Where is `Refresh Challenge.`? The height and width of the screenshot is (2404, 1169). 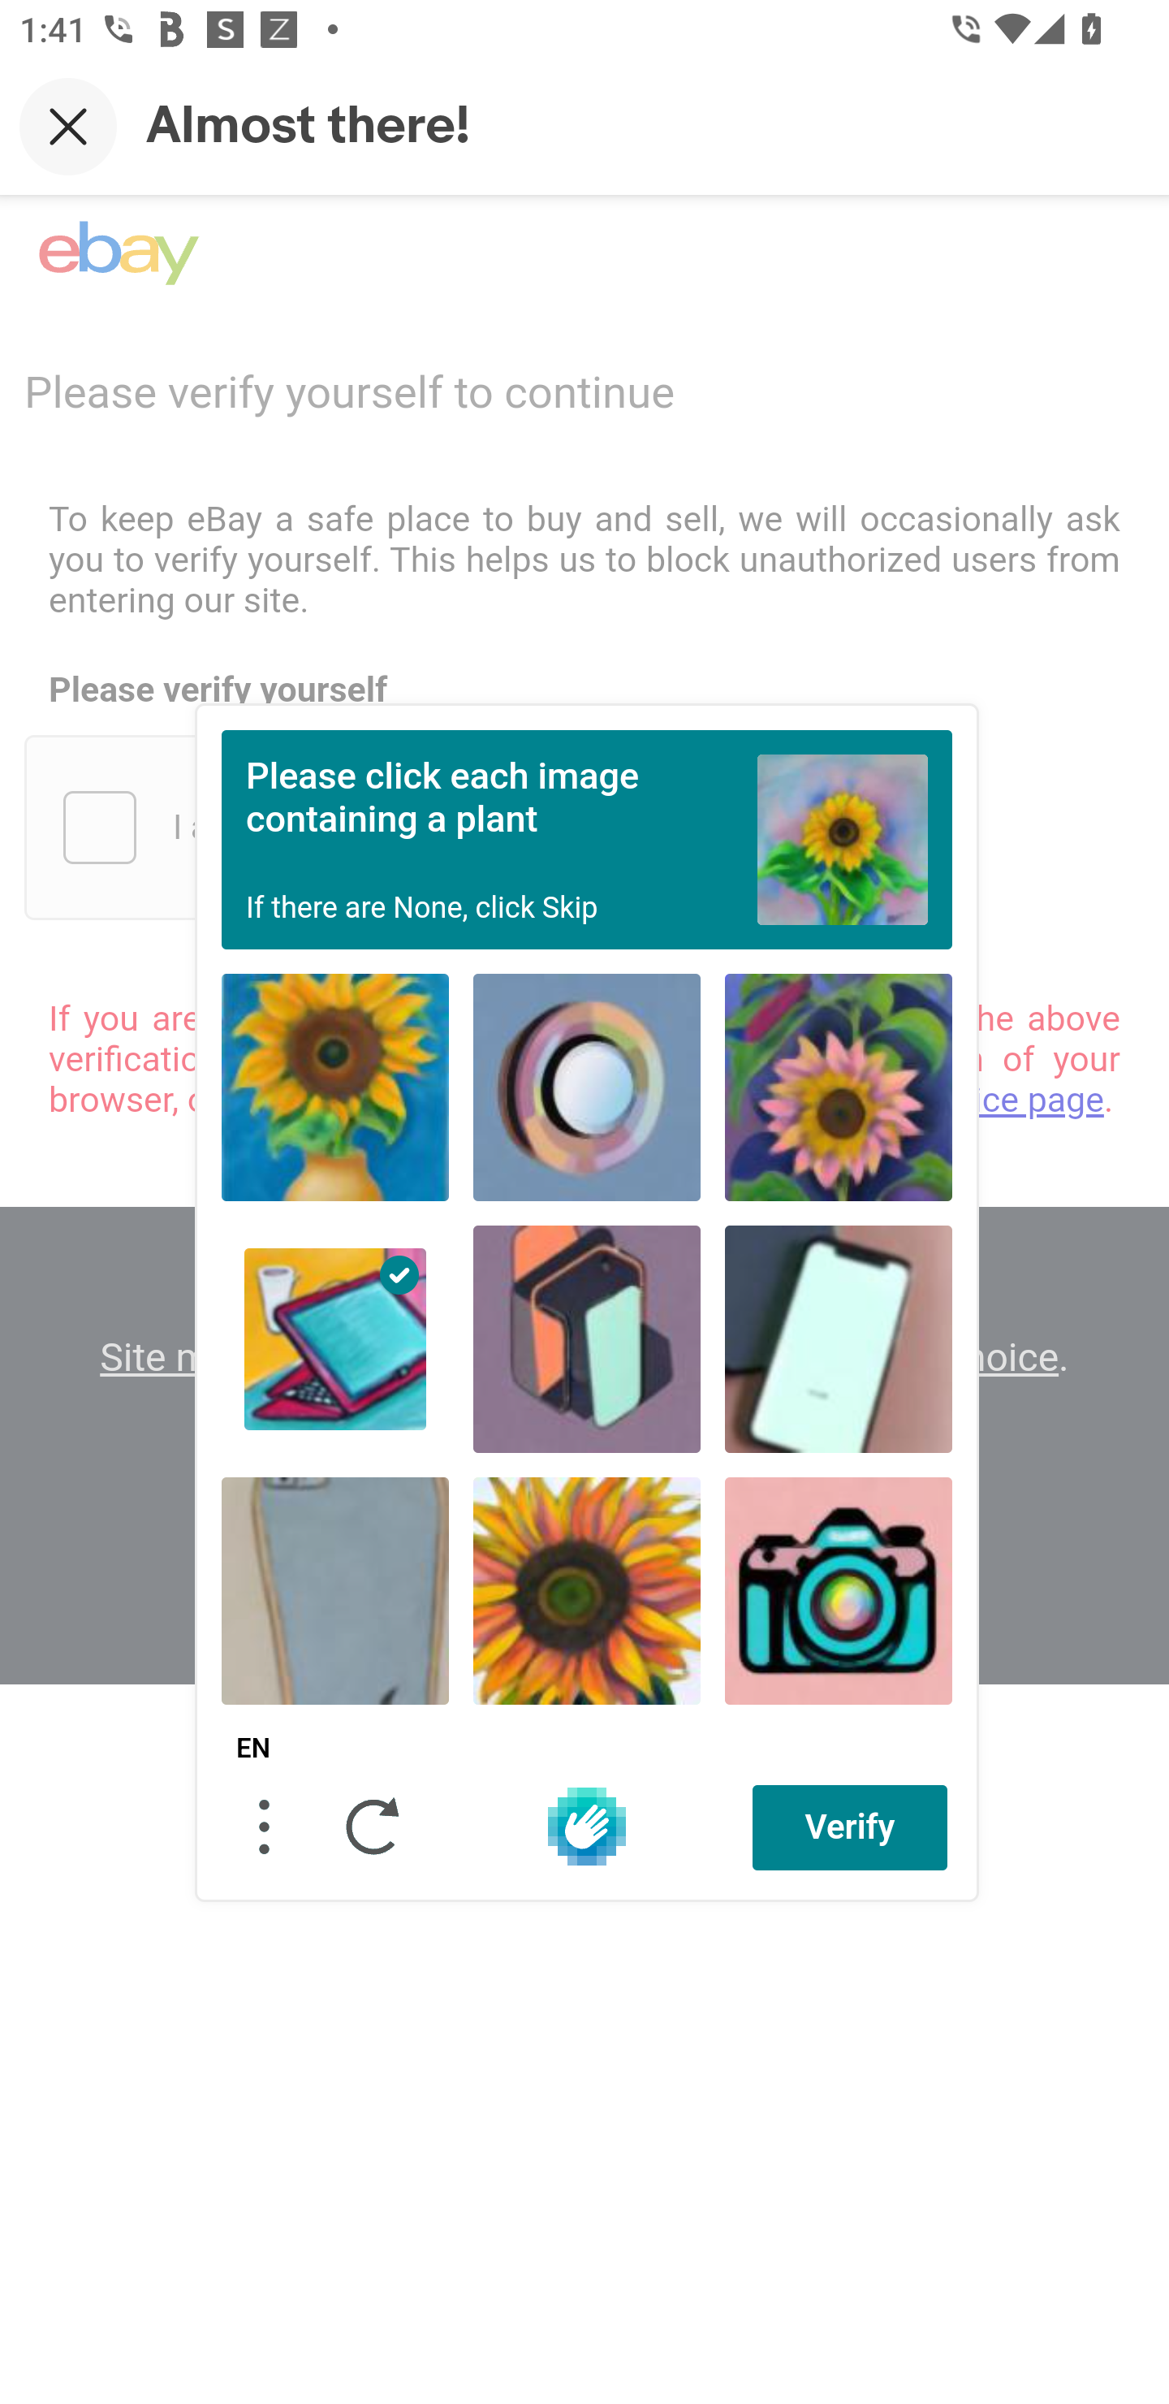
Refresh Challenge. is located at coordinates (373, 1826).